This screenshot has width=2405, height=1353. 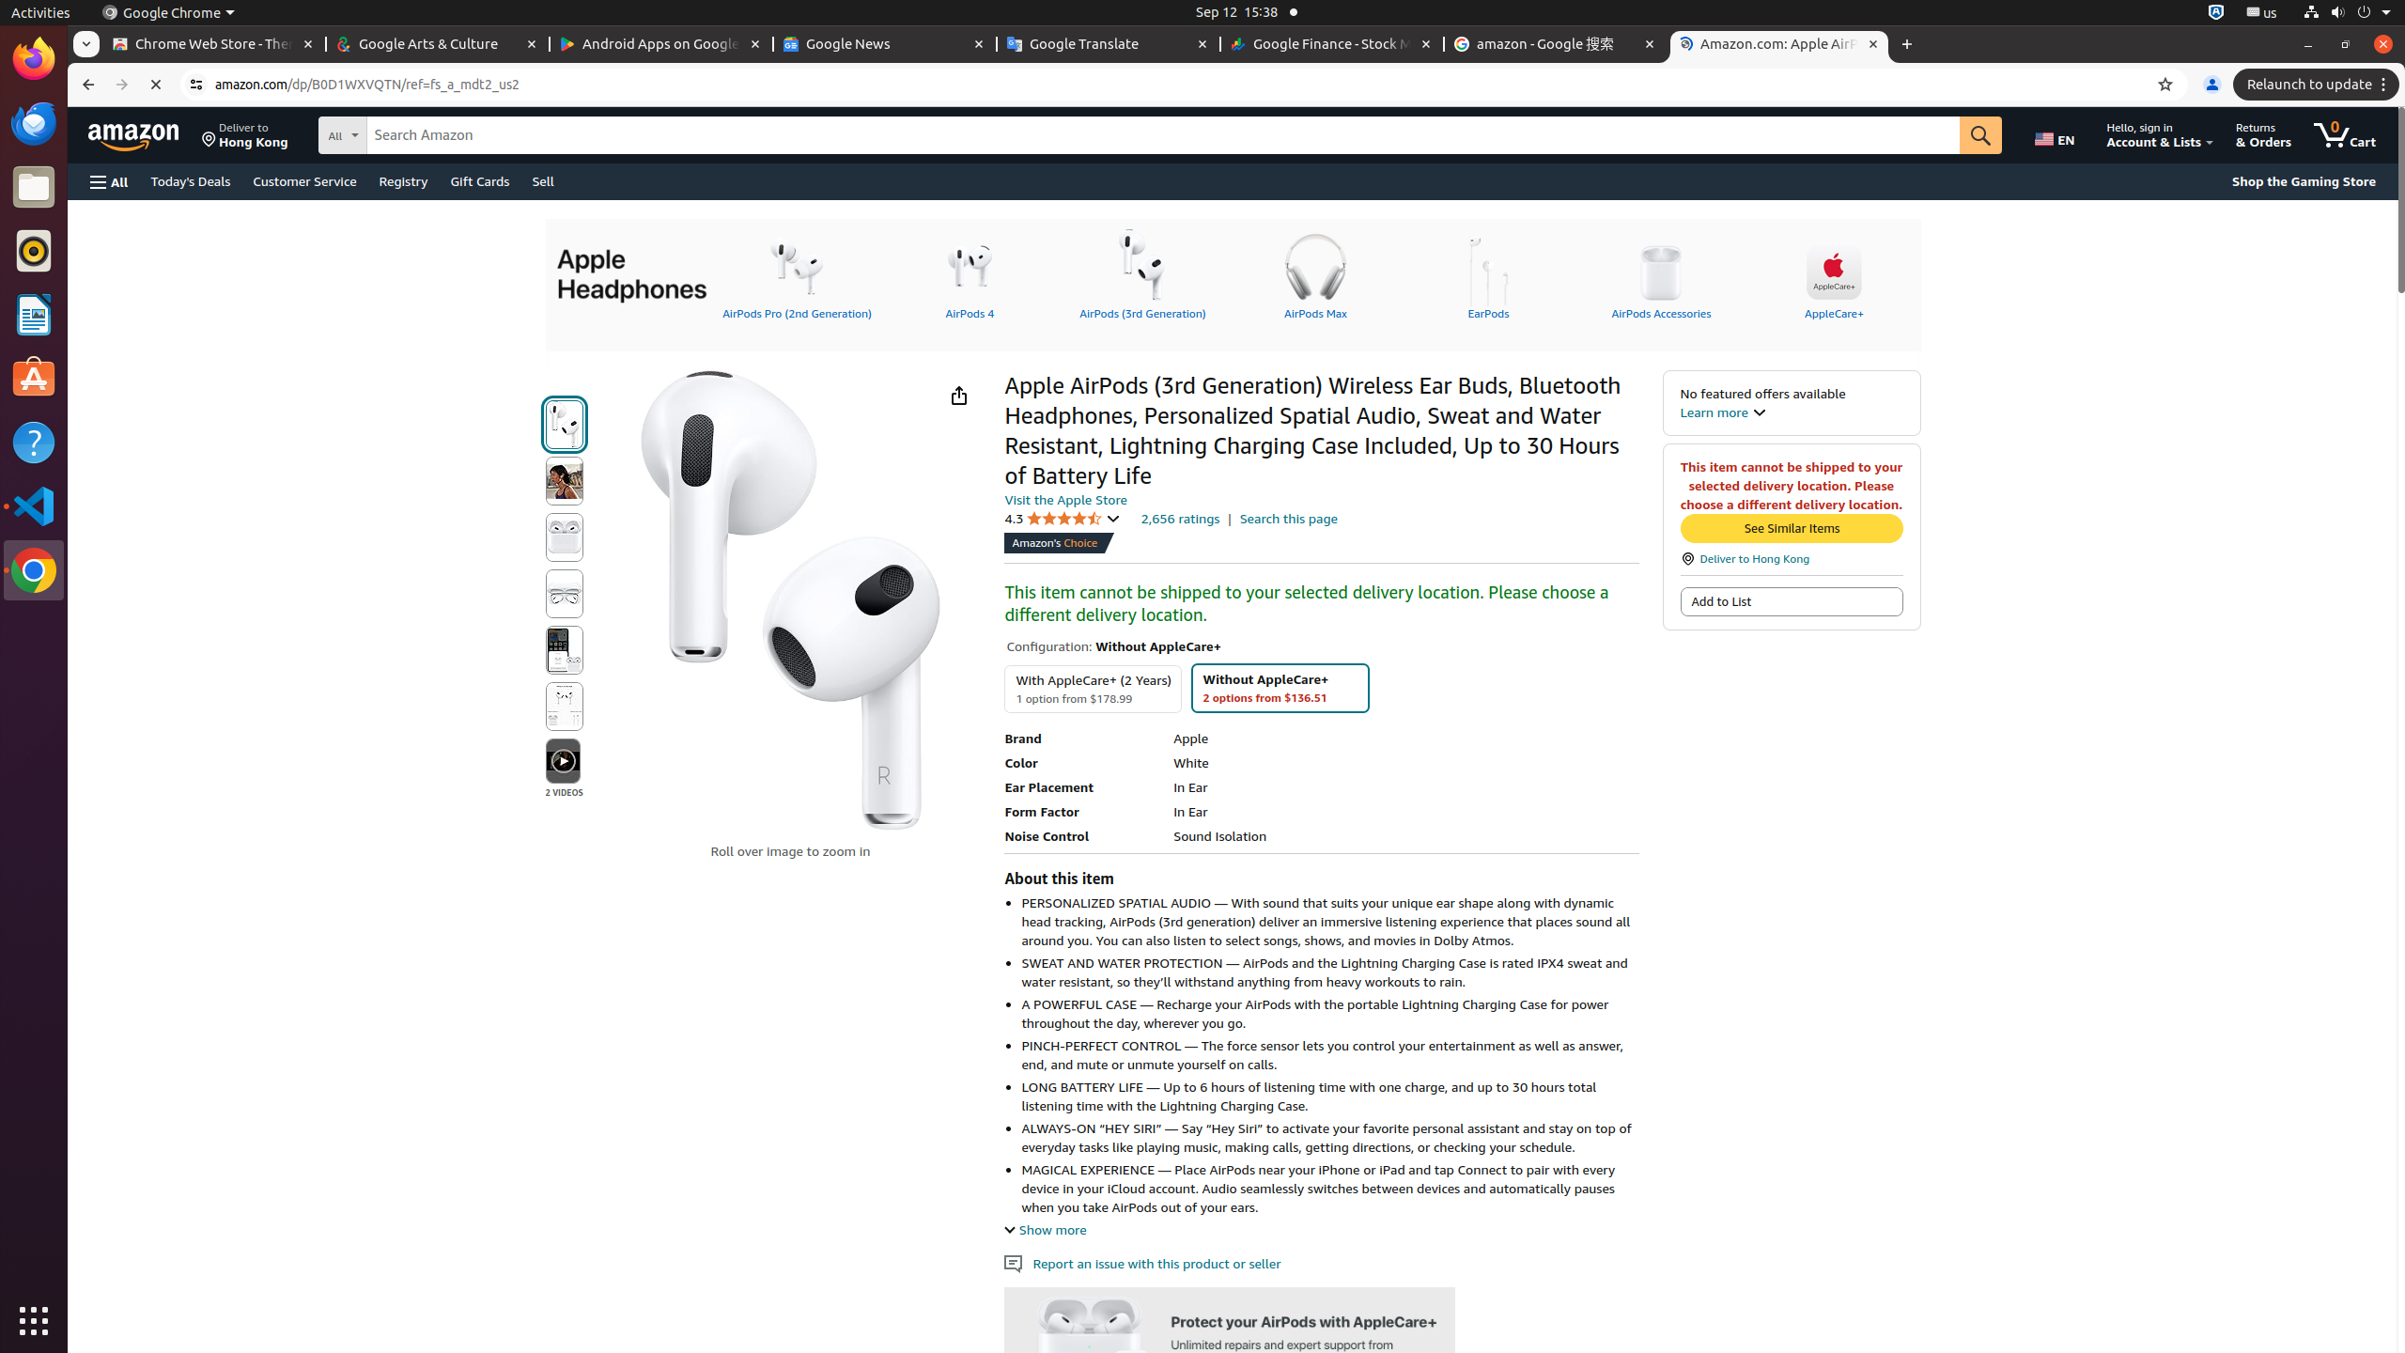 I want to click on System, so click(x=2347, y=13).